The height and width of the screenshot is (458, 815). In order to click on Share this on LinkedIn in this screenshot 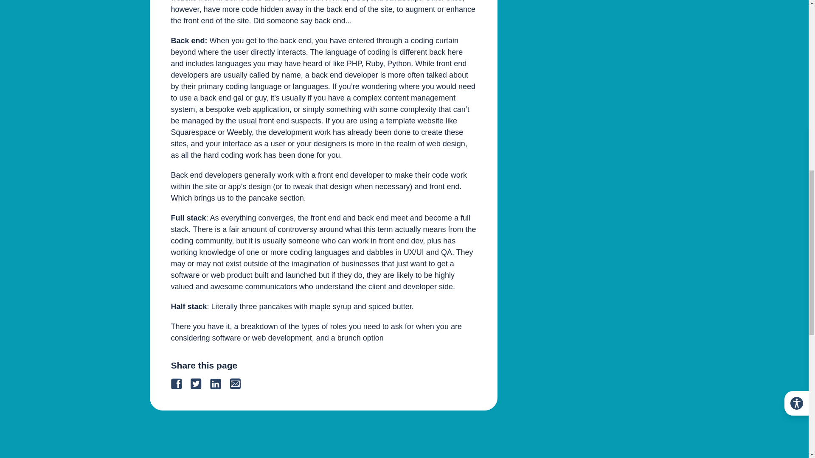, I will do `click(219, 384)`.